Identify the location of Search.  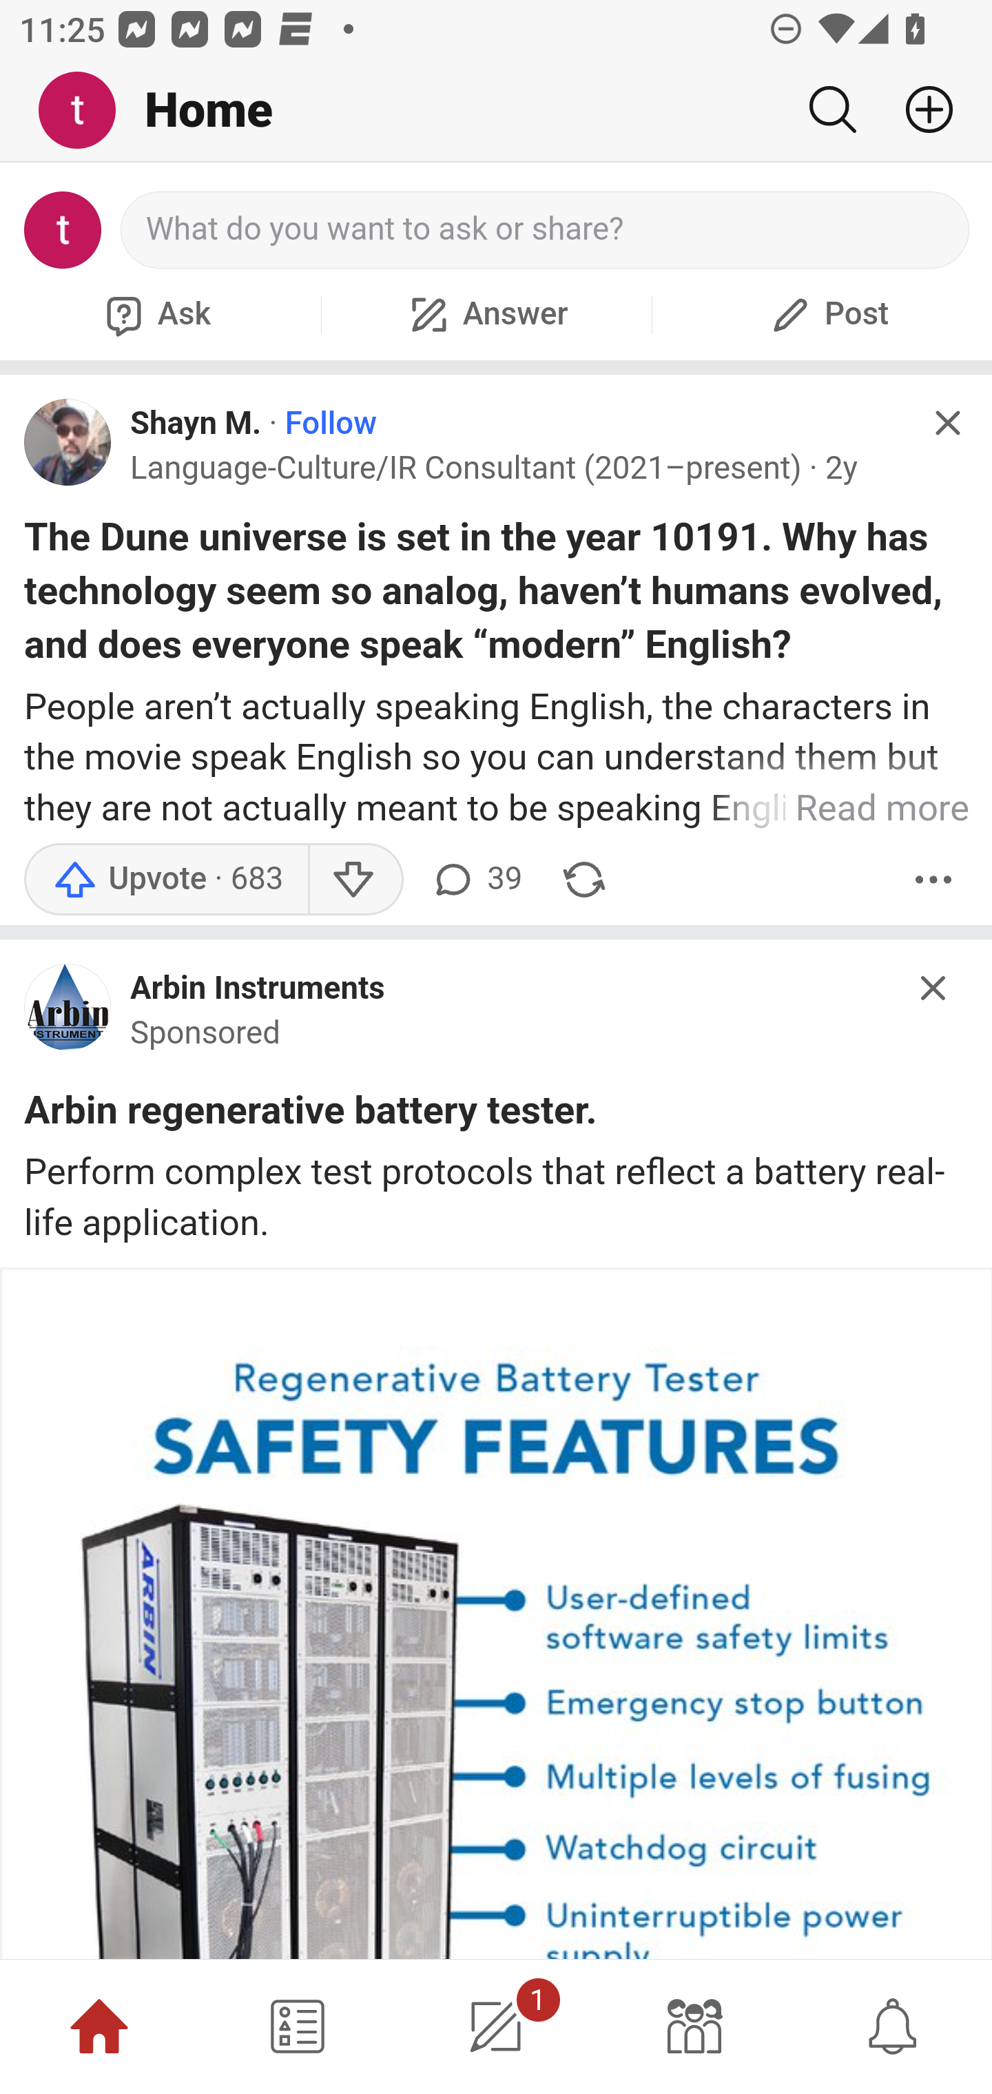
(832, 110).